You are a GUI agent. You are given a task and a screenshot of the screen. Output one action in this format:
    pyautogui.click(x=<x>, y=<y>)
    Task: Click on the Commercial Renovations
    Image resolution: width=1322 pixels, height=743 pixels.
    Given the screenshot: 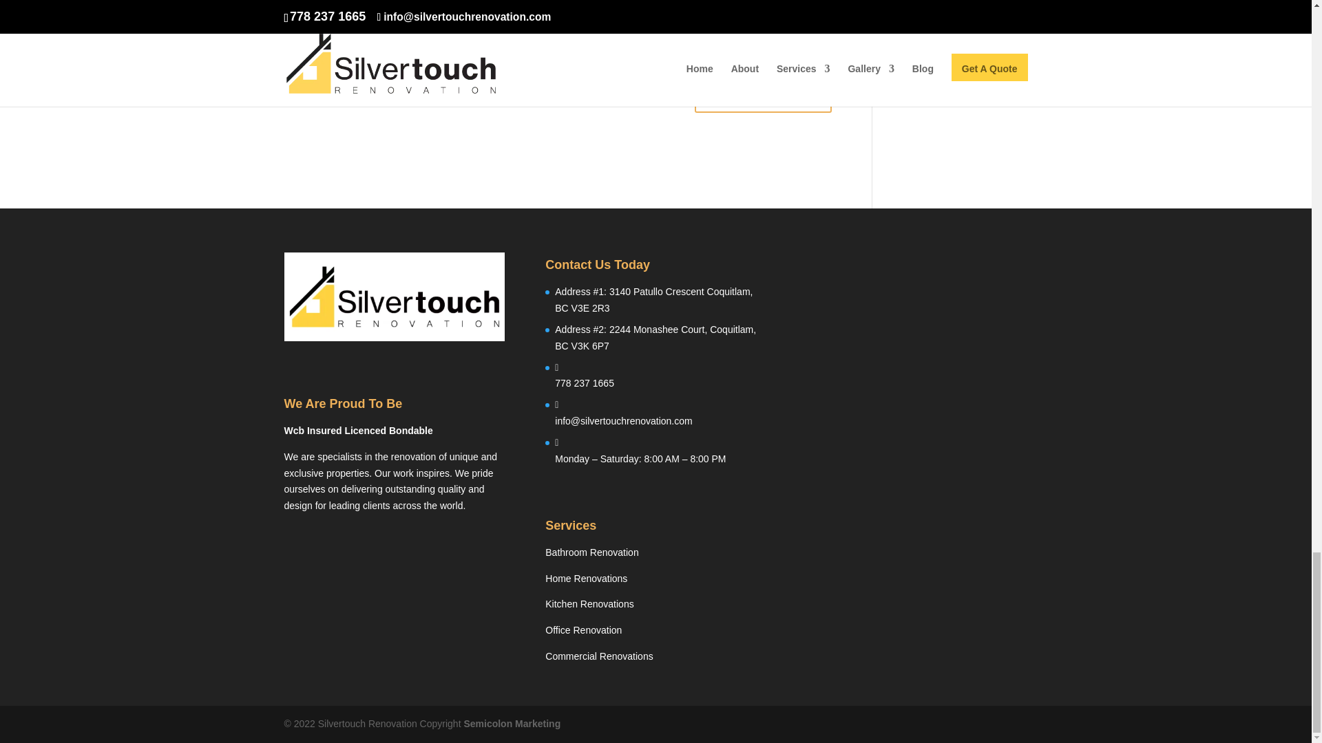 What is the action you would take?
    pyautogui.click(x=599, y=656)
    